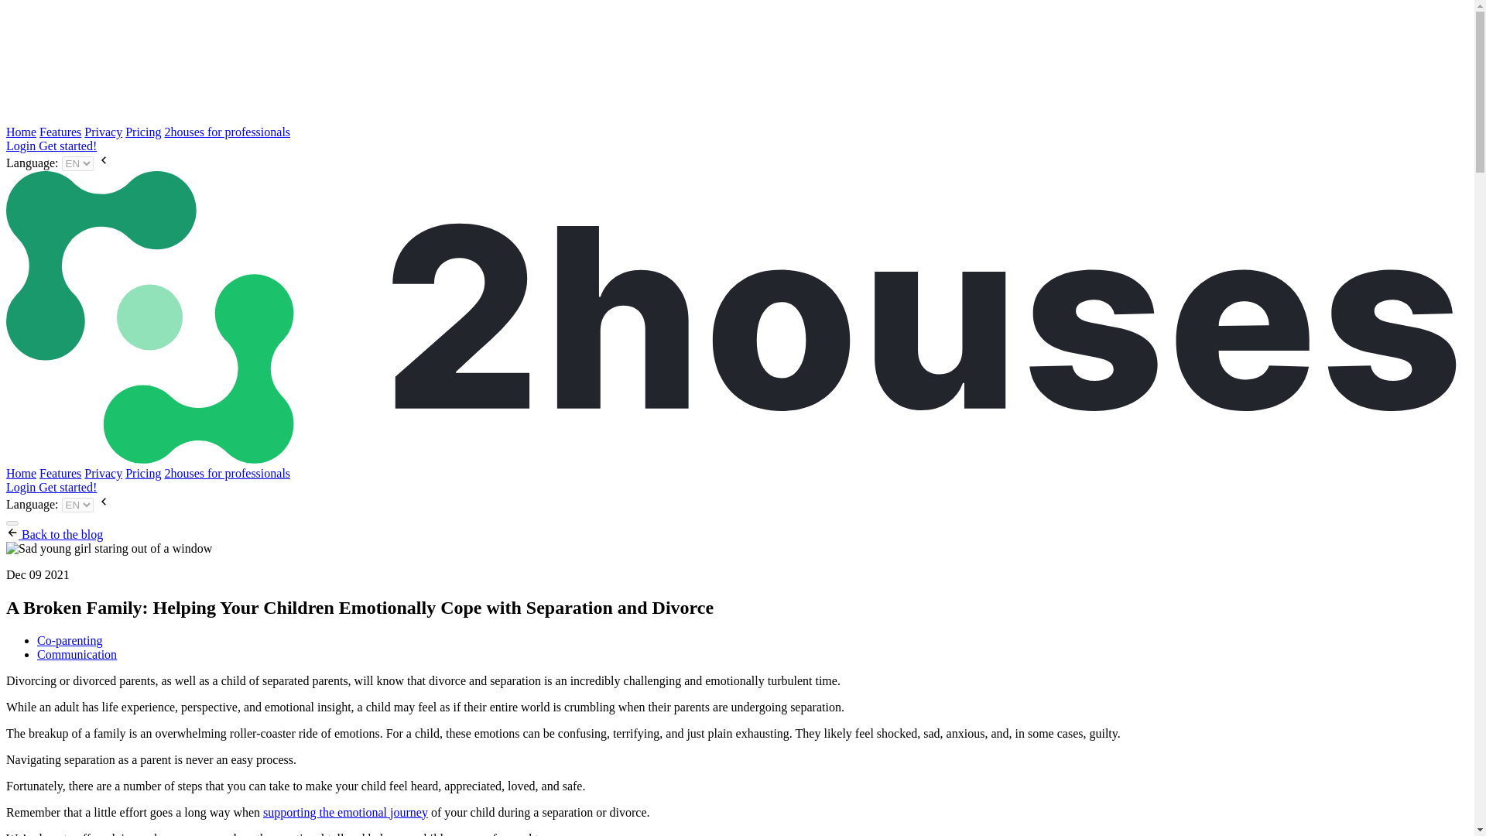 This screenshot has width=1486, height=836. What do you see at coordinates (22, 488) in the screenshot?
I see `Login` at bounding box center [22, 488].